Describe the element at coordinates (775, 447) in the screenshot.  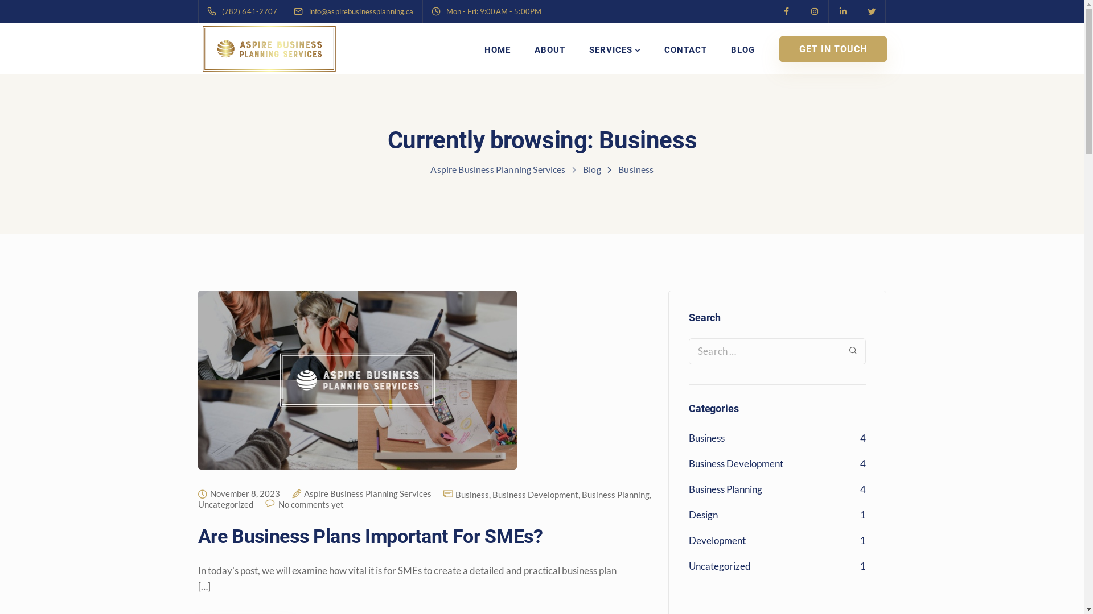
I see `Twitter` at that location.